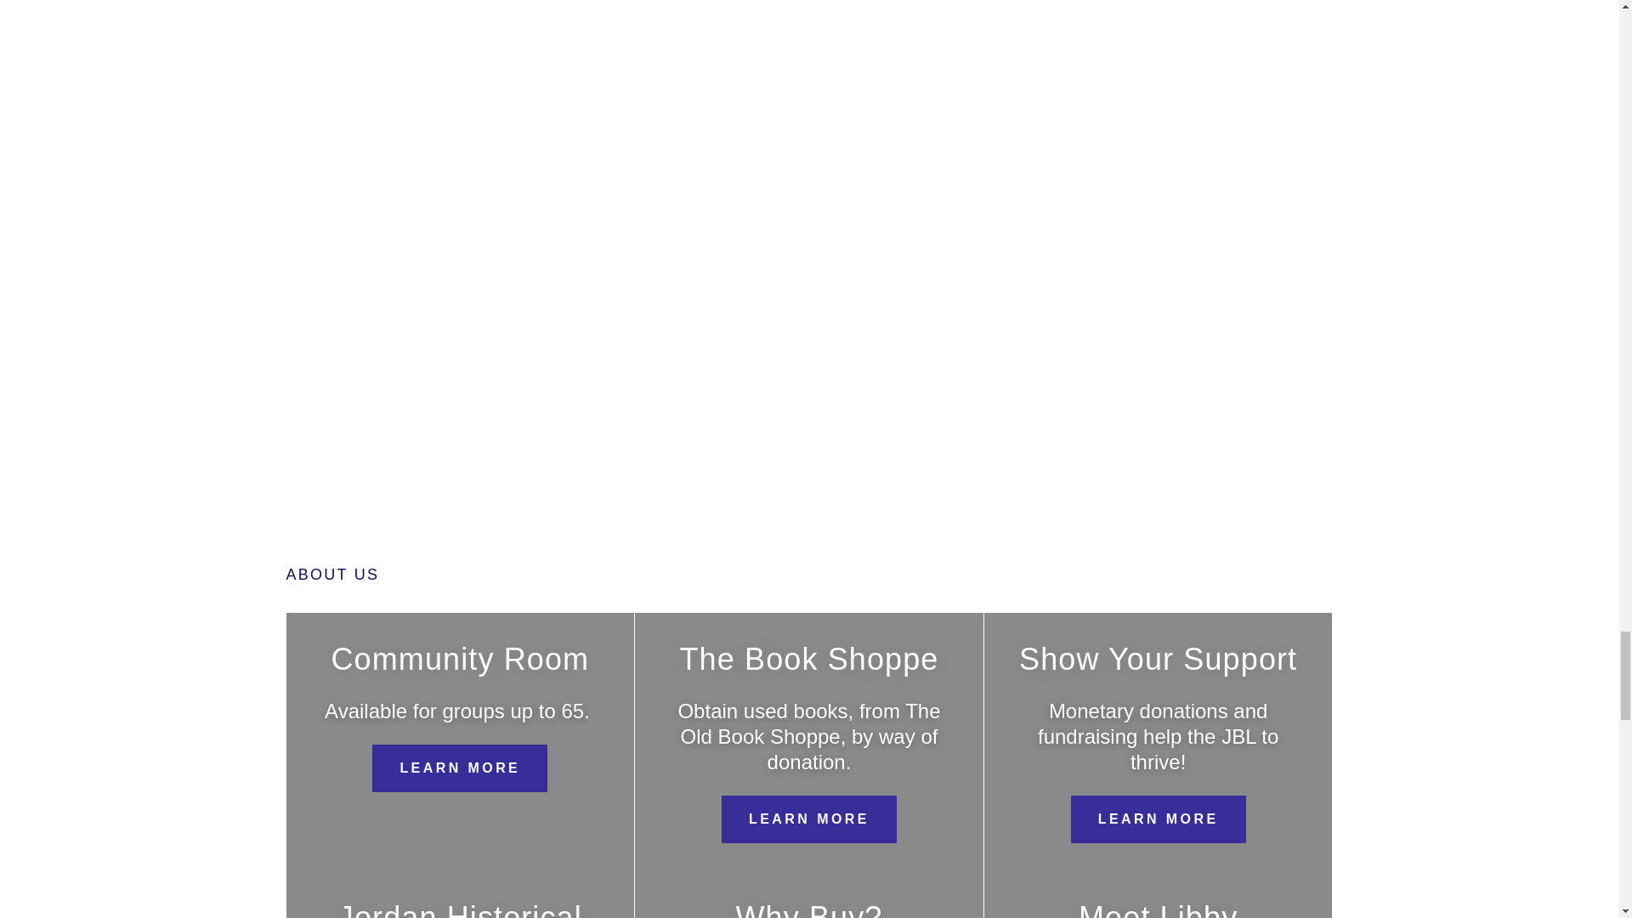 Image resolution: width=1632 pixels, height=918 pixels. Describe the element at coordinates (808, 819) in the screenshot. I see `LEARN MORE` at that location.